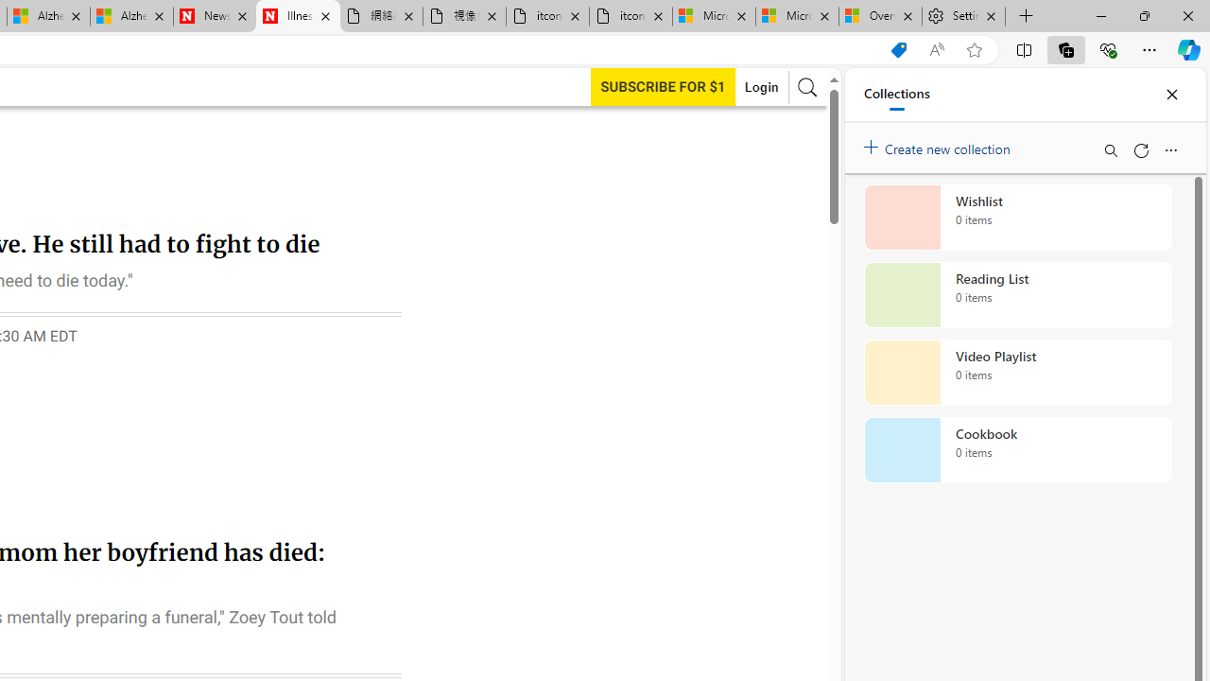 This screenshot has width=1210, height=681. I want to click on itconcepthk.com/projector_solutions.mp4, so click(630, 17).